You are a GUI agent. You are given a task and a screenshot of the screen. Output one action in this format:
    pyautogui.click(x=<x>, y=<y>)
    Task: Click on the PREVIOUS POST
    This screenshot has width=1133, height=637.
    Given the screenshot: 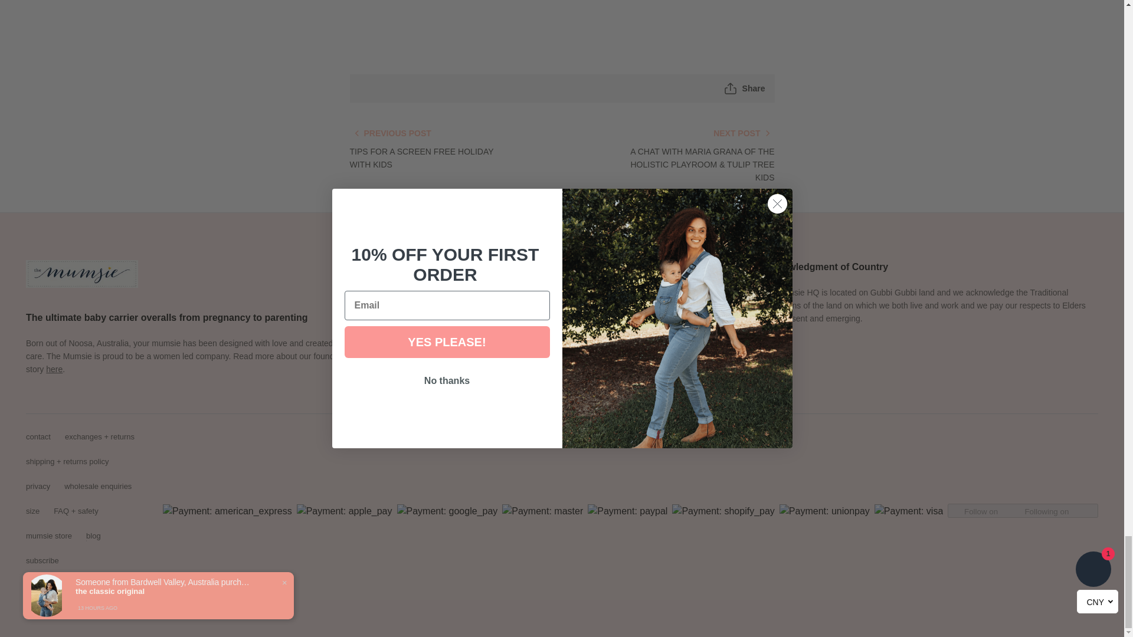 What is the action you would take?
    pyautogui.click(x=389, y=133)
    